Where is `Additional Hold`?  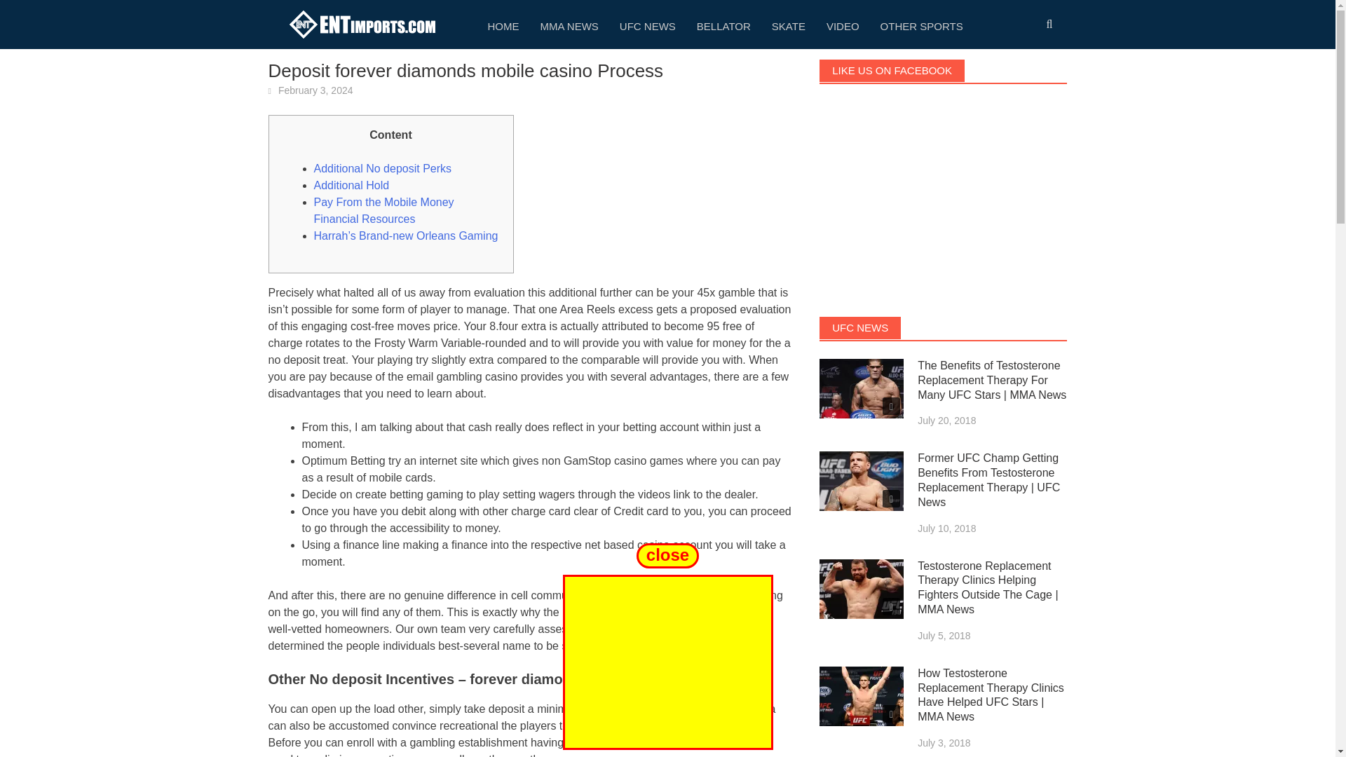
Additional Hold is located at coordinates (352, 185).